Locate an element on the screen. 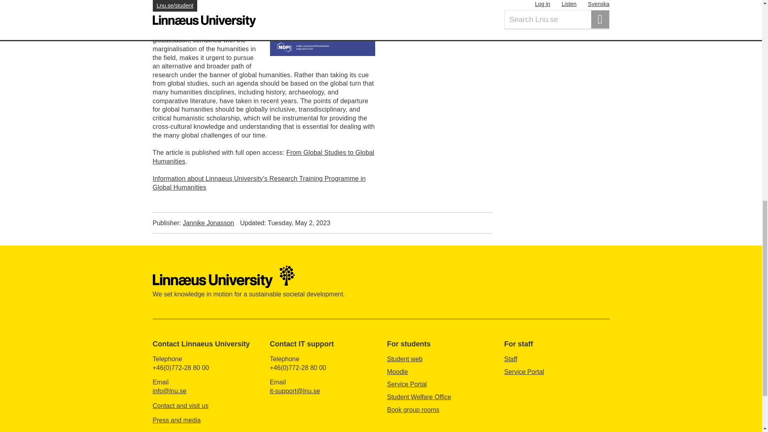 This screenshot has width=768, height=432. Student Welfare Office is located at coordinates (419, 397).